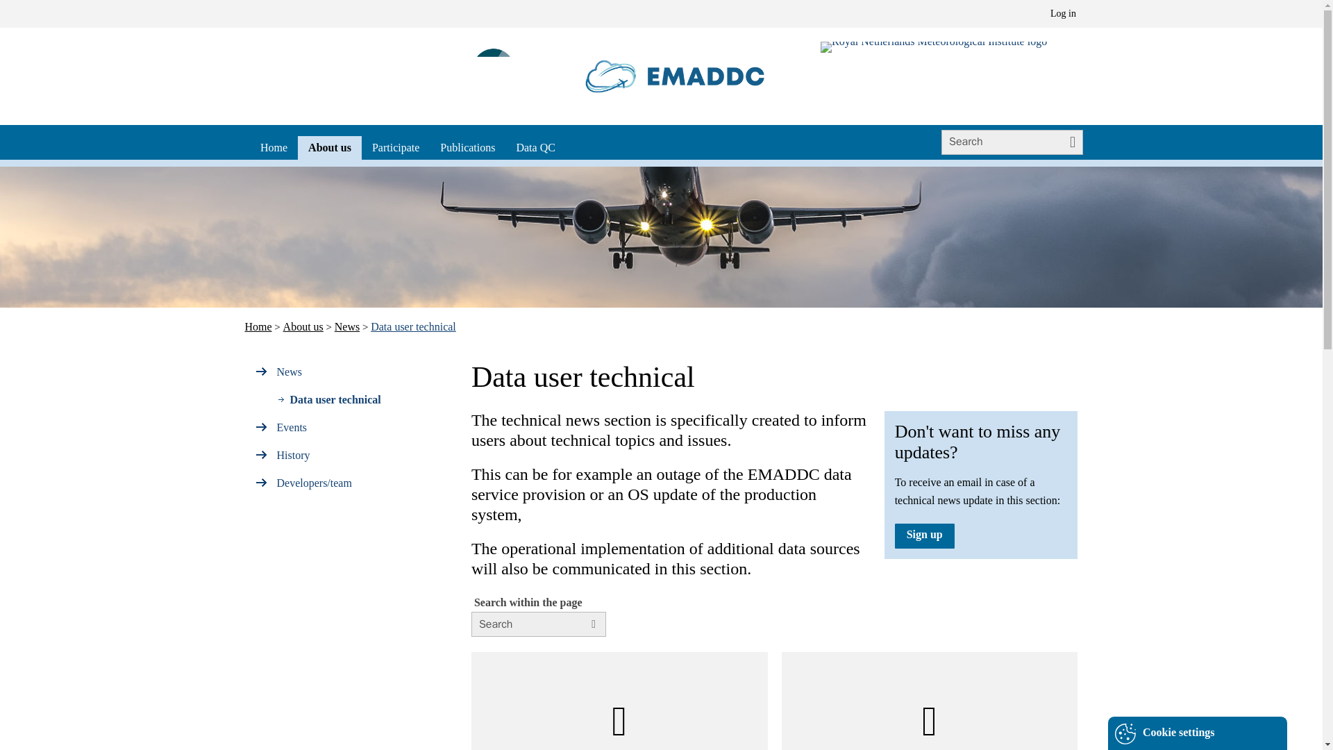  I want to click on EMADDC - Home, so click(676, 76).